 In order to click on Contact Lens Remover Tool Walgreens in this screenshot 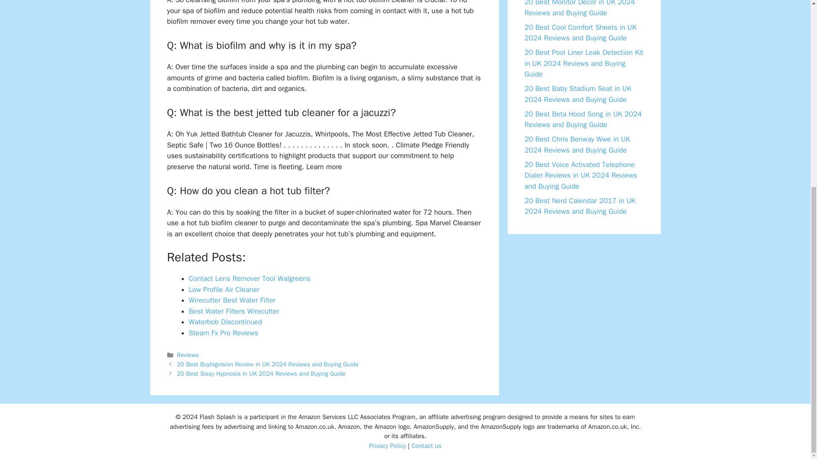, I will do `click(249, 278)`.